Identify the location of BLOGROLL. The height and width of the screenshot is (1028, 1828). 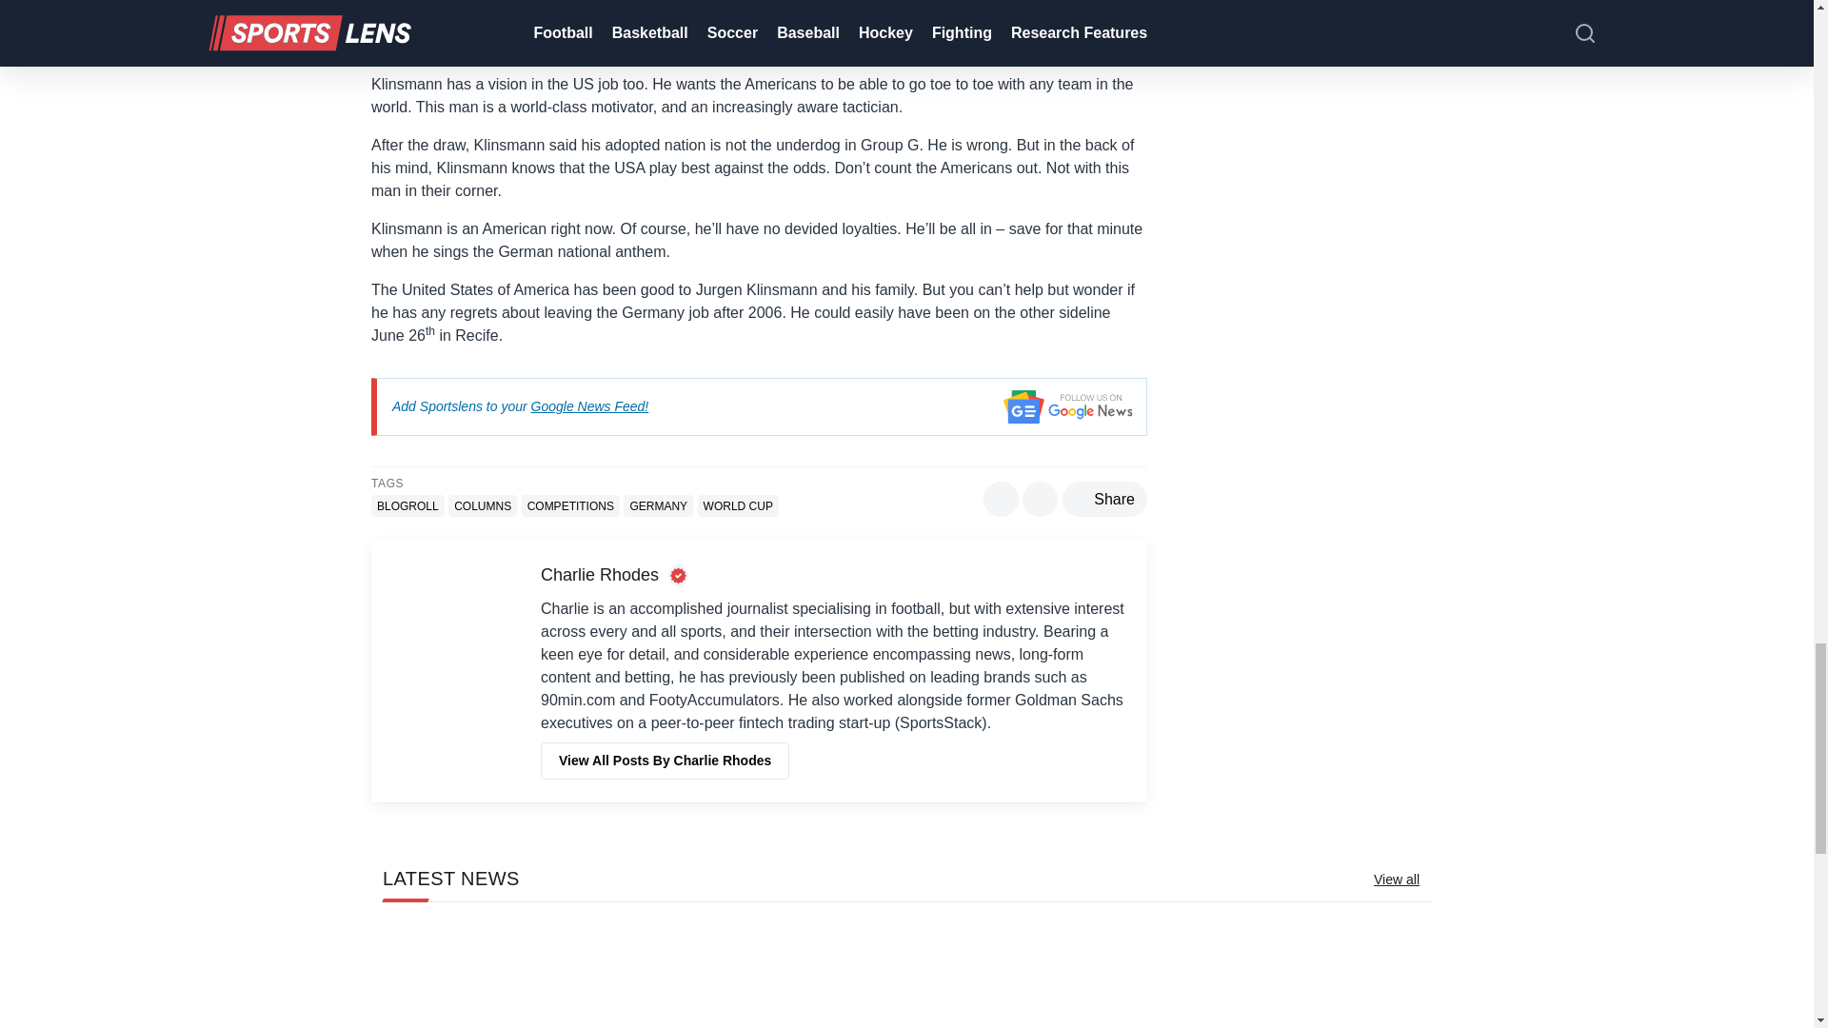
(407, 505).